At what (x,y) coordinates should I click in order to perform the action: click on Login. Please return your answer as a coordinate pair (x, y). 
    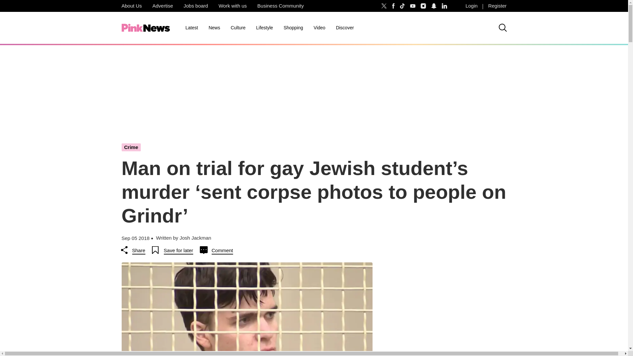
    Looking at the image, I should click on (471, 6).